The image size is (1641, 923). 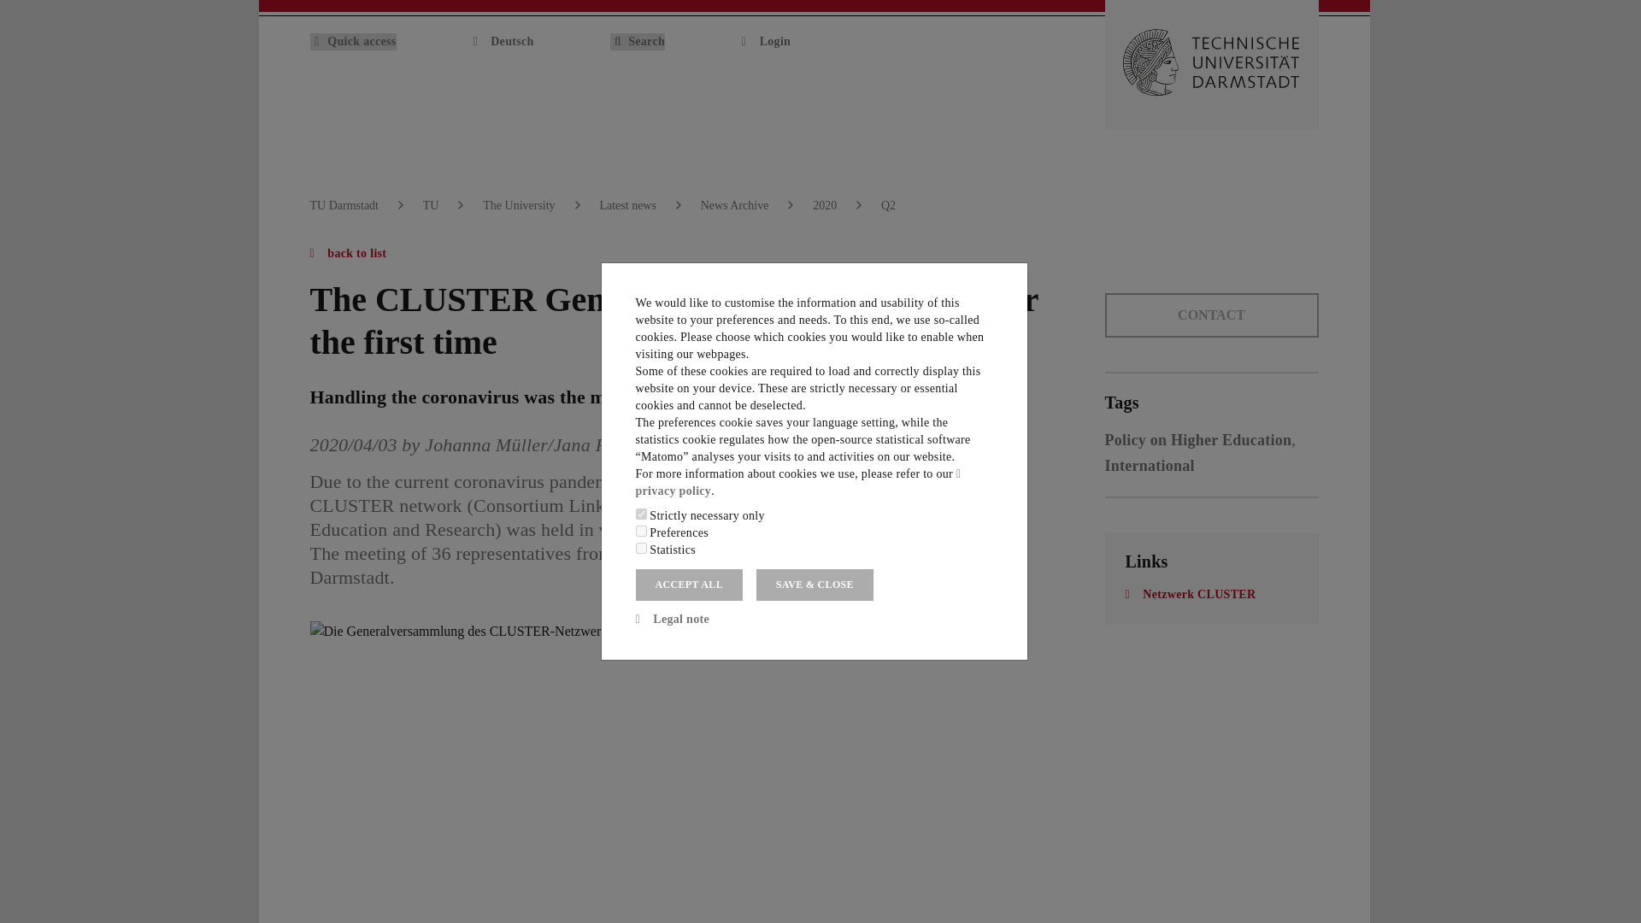 I want to click on TU Darmstadt, so click(x=344, y=205).